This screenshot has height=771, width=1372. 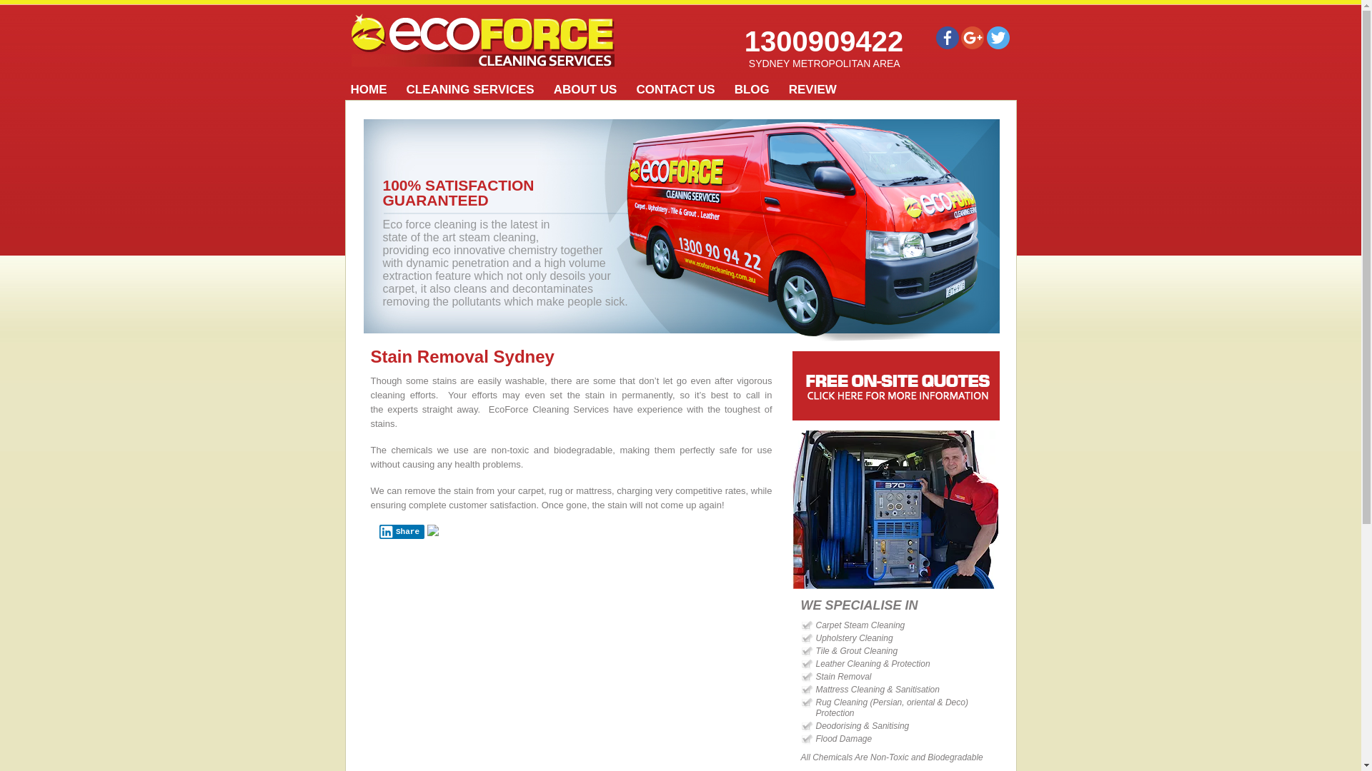 I want to click on ABOUT US, so click(x=590, y=90).